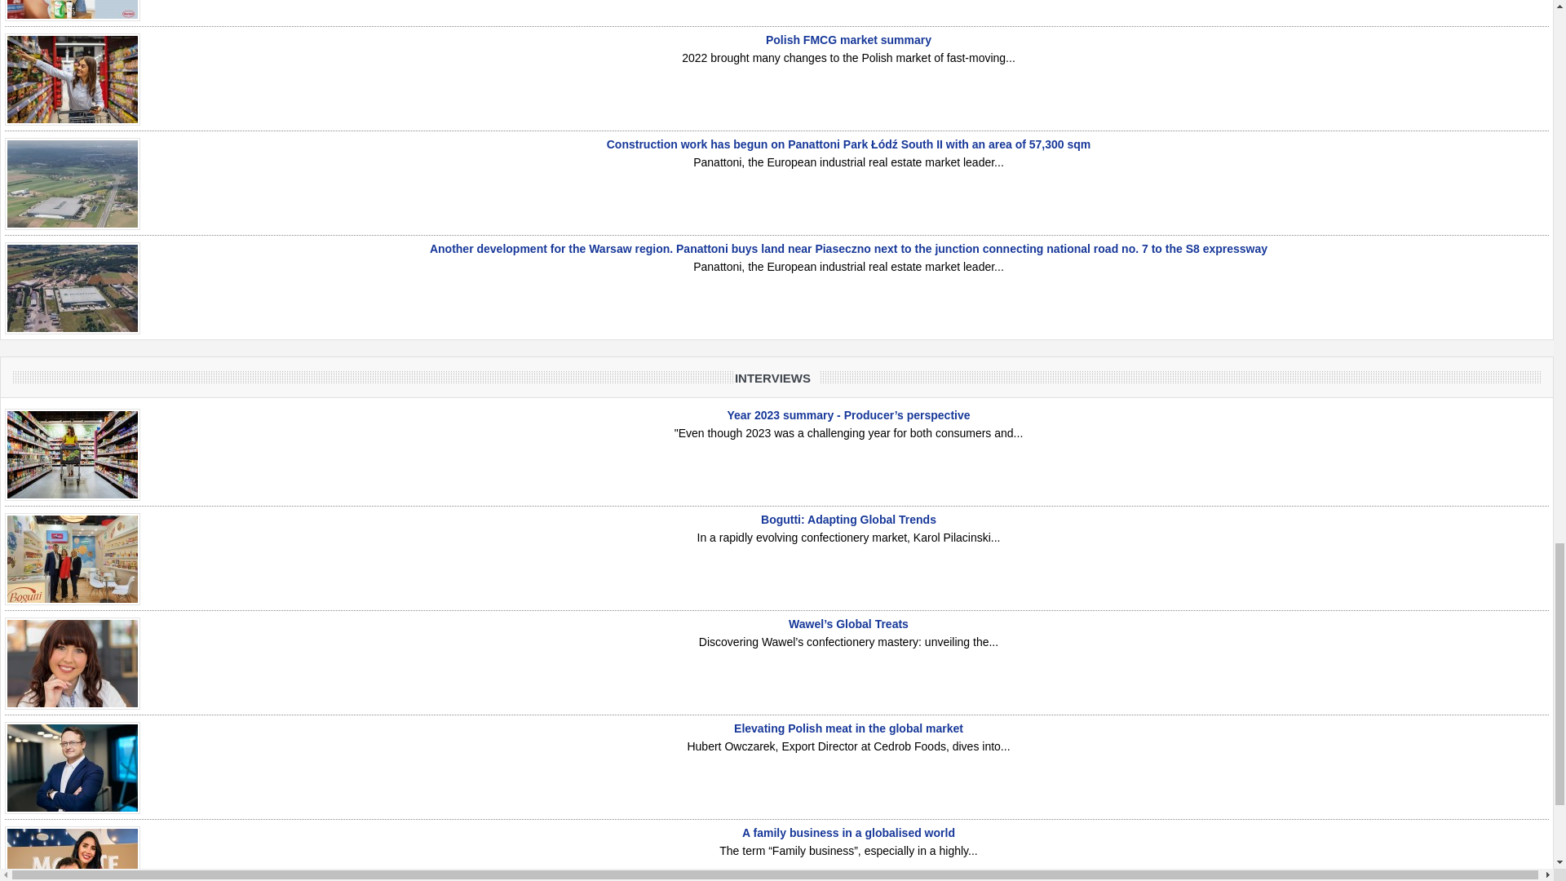  Describe the element at coordinates (848, 40) in the screenshot. I see `Polish FMCG market summary` at that location.